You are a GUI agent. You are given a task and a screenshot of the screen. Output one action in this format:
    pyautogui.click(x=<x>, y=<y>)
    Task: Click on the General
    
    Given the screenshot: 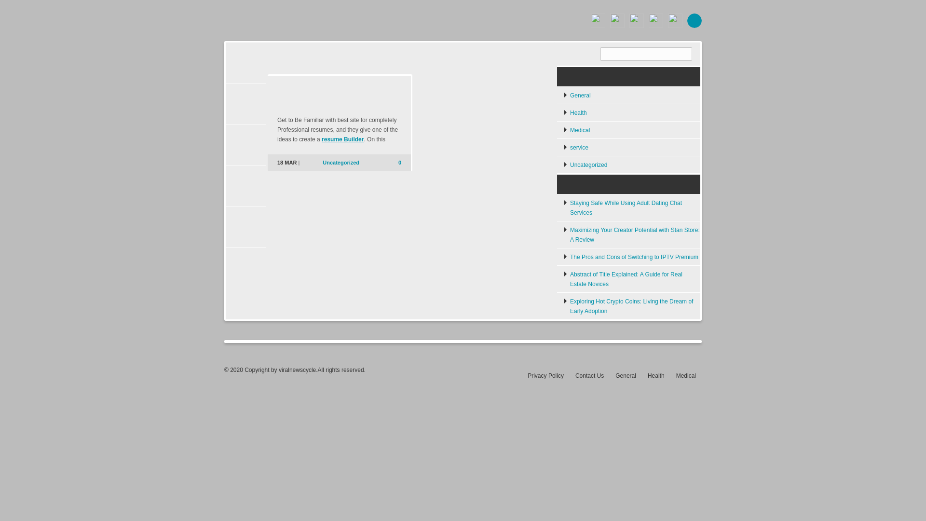 What is the action you would take?
    pyautogui.click(x=626, y=376)
    